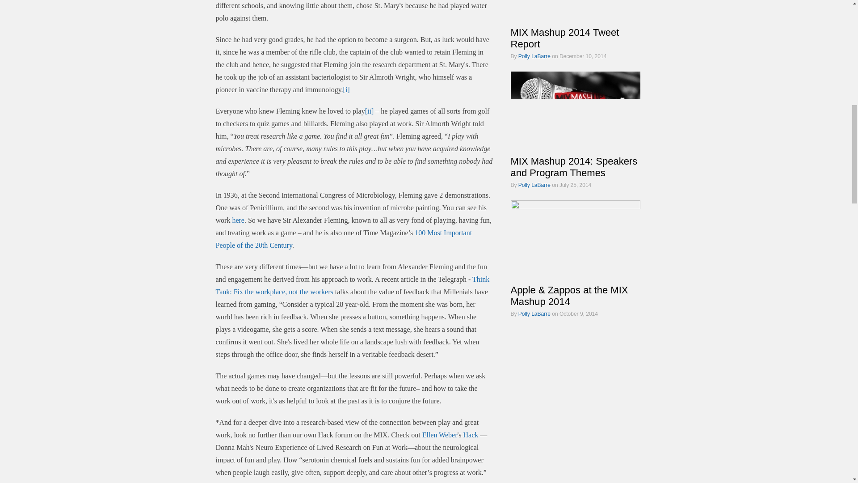 This screenshot has width=858, height=483. Describe the element at coordinates (343, 239) in the screenshot. I see `100 Most Important People of the 20th Century` at that location.